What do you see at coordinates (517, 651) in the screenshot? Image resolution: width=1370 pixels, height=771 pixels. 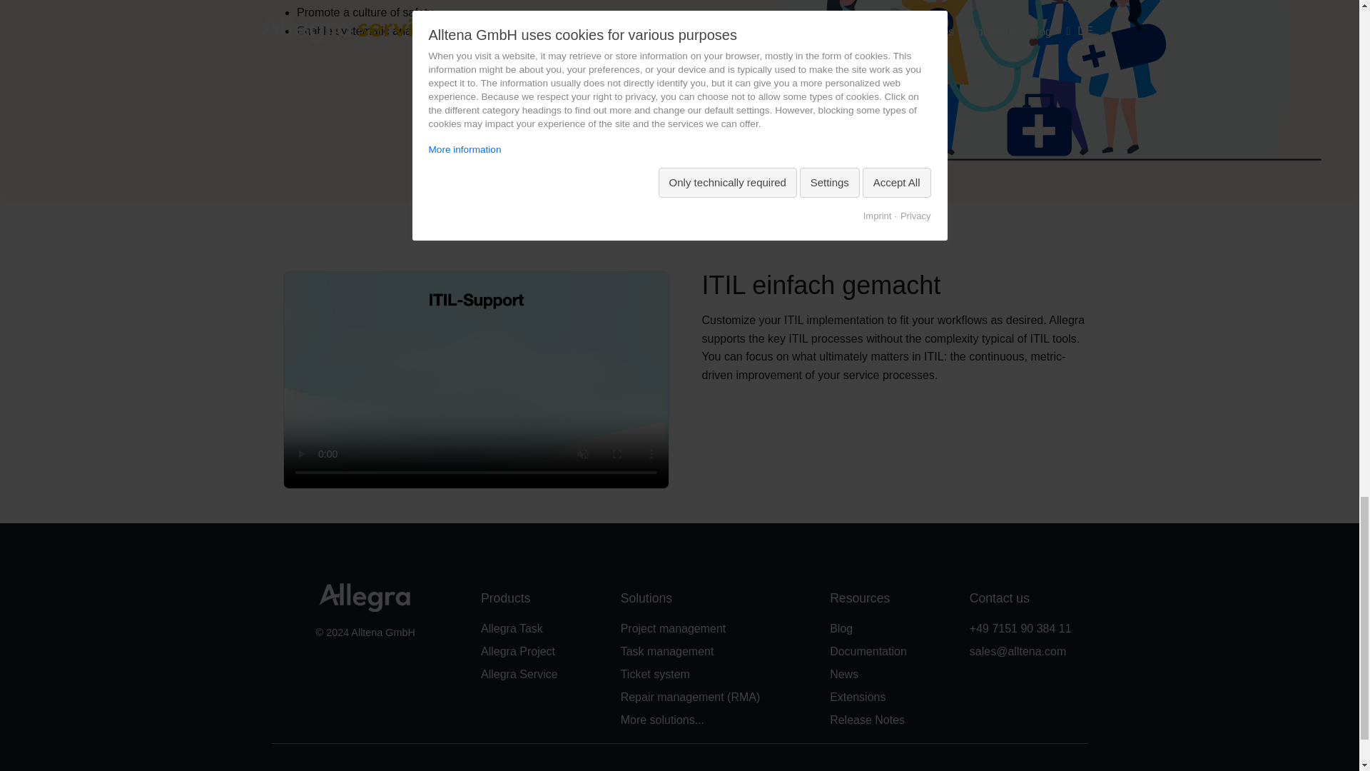 I see `project management software` at bounding box center [517, 651].